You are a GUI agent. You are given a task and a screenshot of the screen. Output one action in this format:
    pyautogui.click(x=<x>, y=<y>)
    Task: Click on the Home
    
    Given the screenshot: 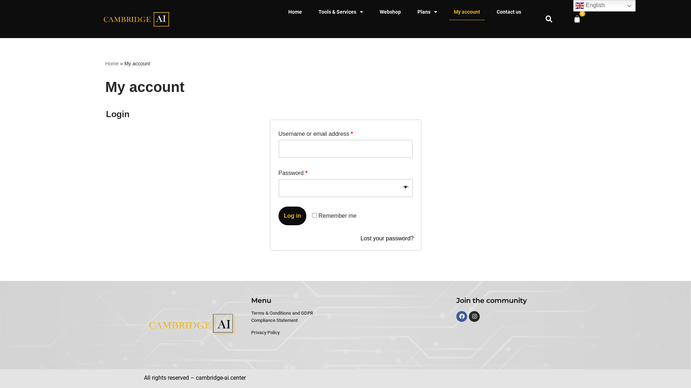 What is the action you would take?
    pyautogui.click(x=295, y=12)
    